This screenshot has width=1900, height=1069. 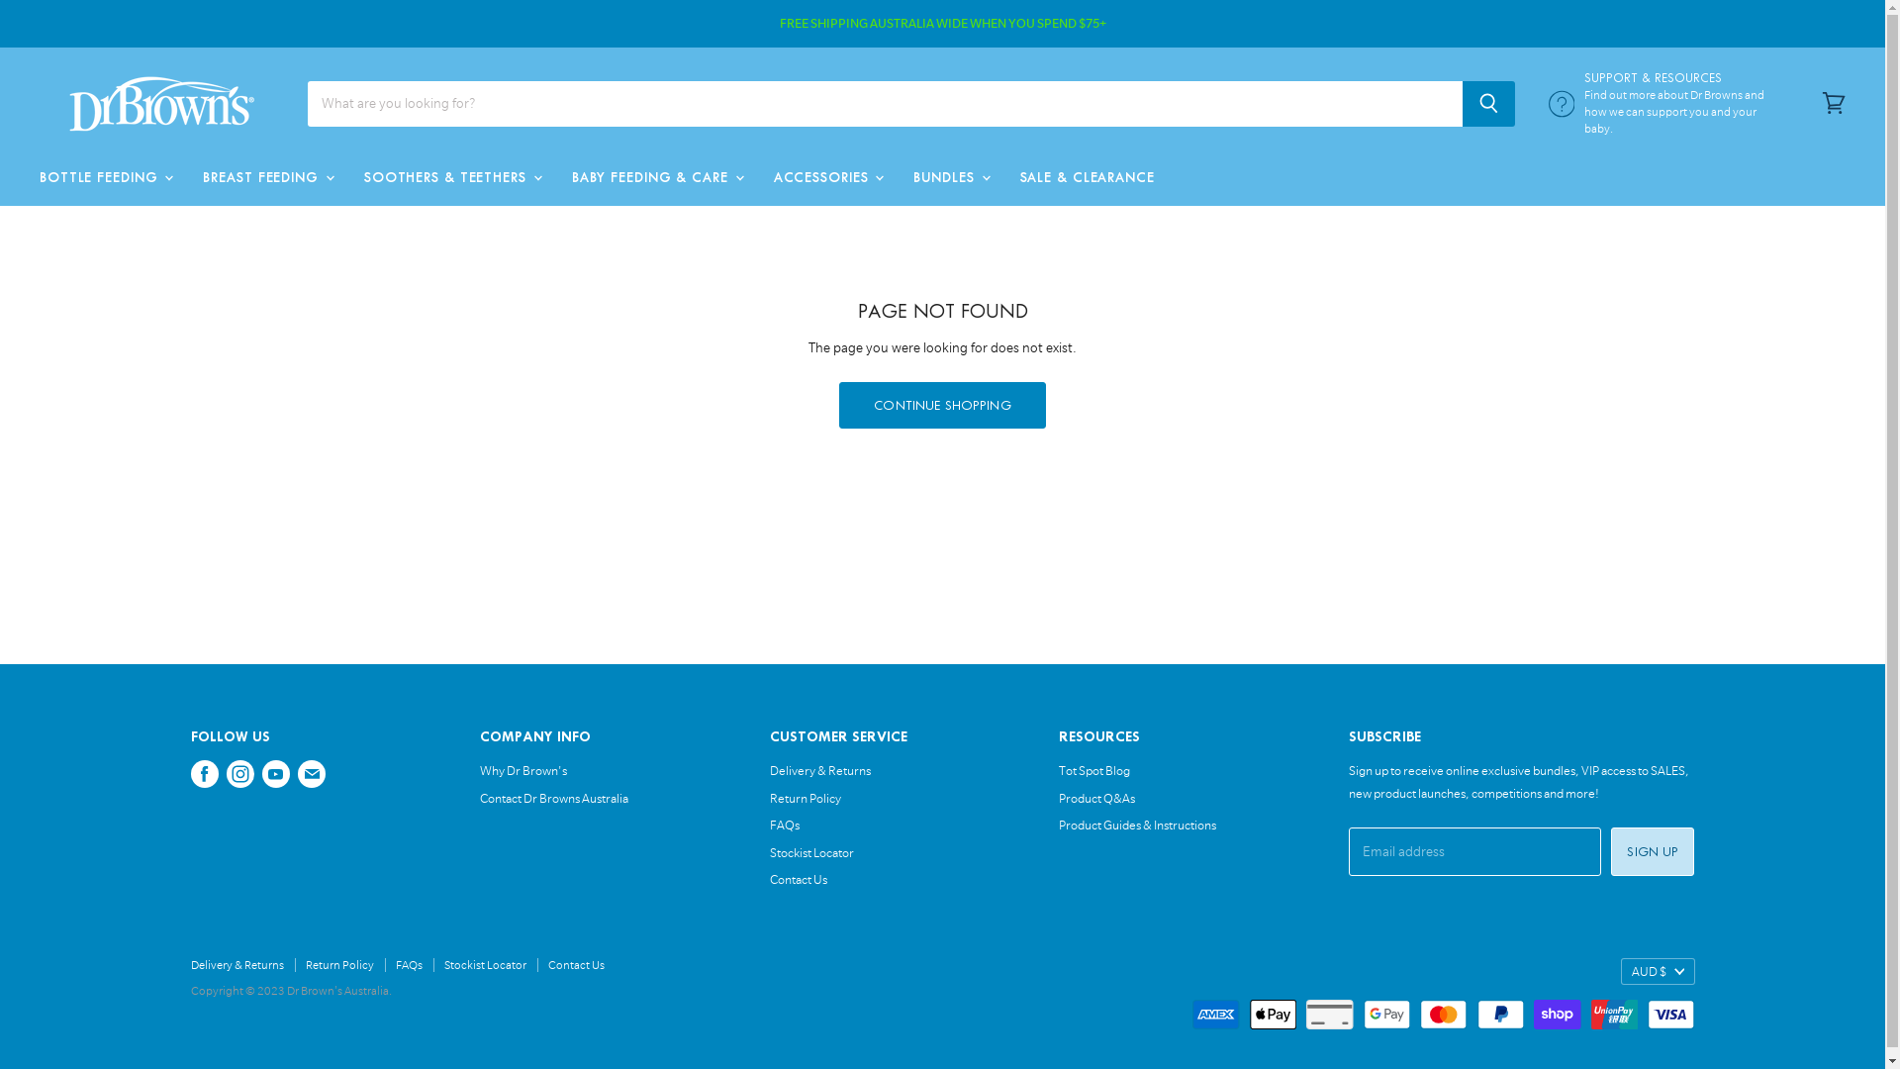 What do you see at coordinates (554, 798) in the screenshot?
I see `Contact Dr Browns Australia` at bounding box center [554, 798].